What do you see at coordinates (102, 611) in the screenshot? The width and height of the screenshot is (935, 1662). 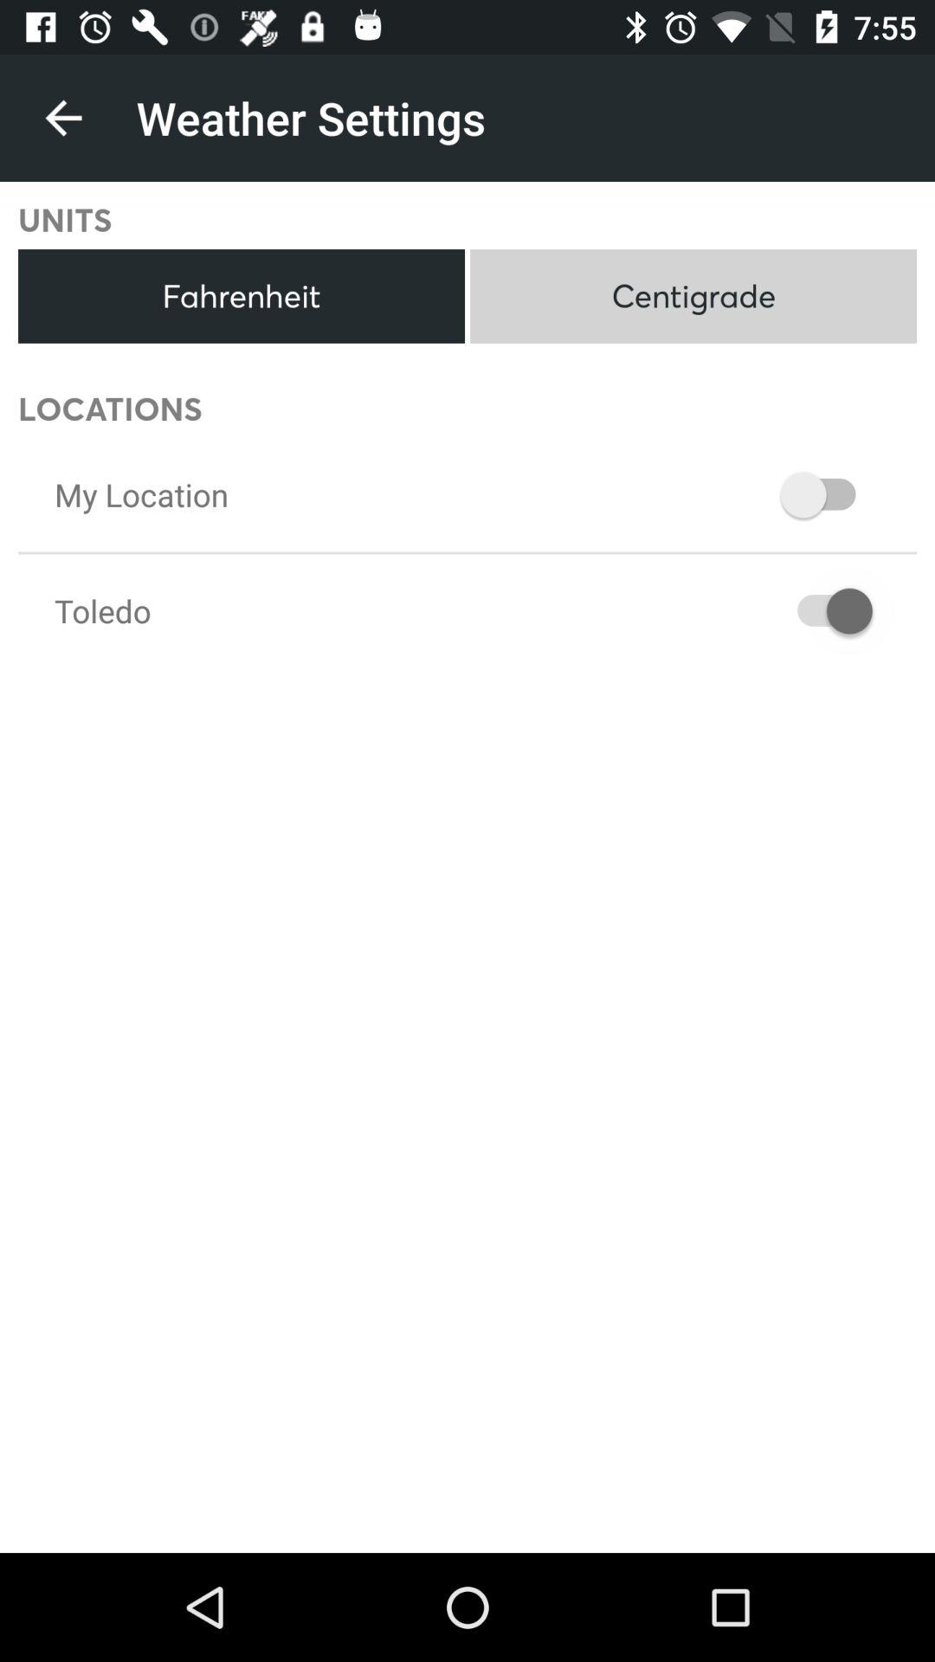 I see `turn on the toledo` at bounding box center [102, 611].